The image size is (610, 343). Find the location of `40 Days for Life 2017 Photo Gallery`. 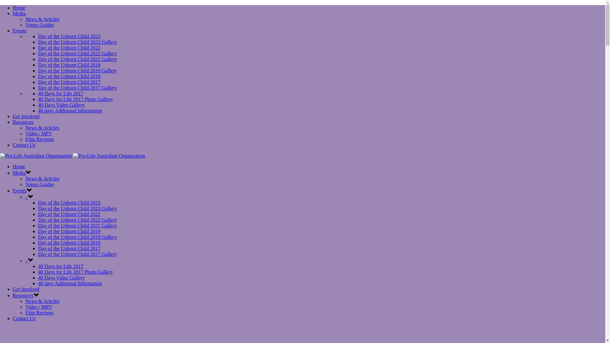

40 Days for Life 2017 Photo Gallery is located at coordinates (76, 272).